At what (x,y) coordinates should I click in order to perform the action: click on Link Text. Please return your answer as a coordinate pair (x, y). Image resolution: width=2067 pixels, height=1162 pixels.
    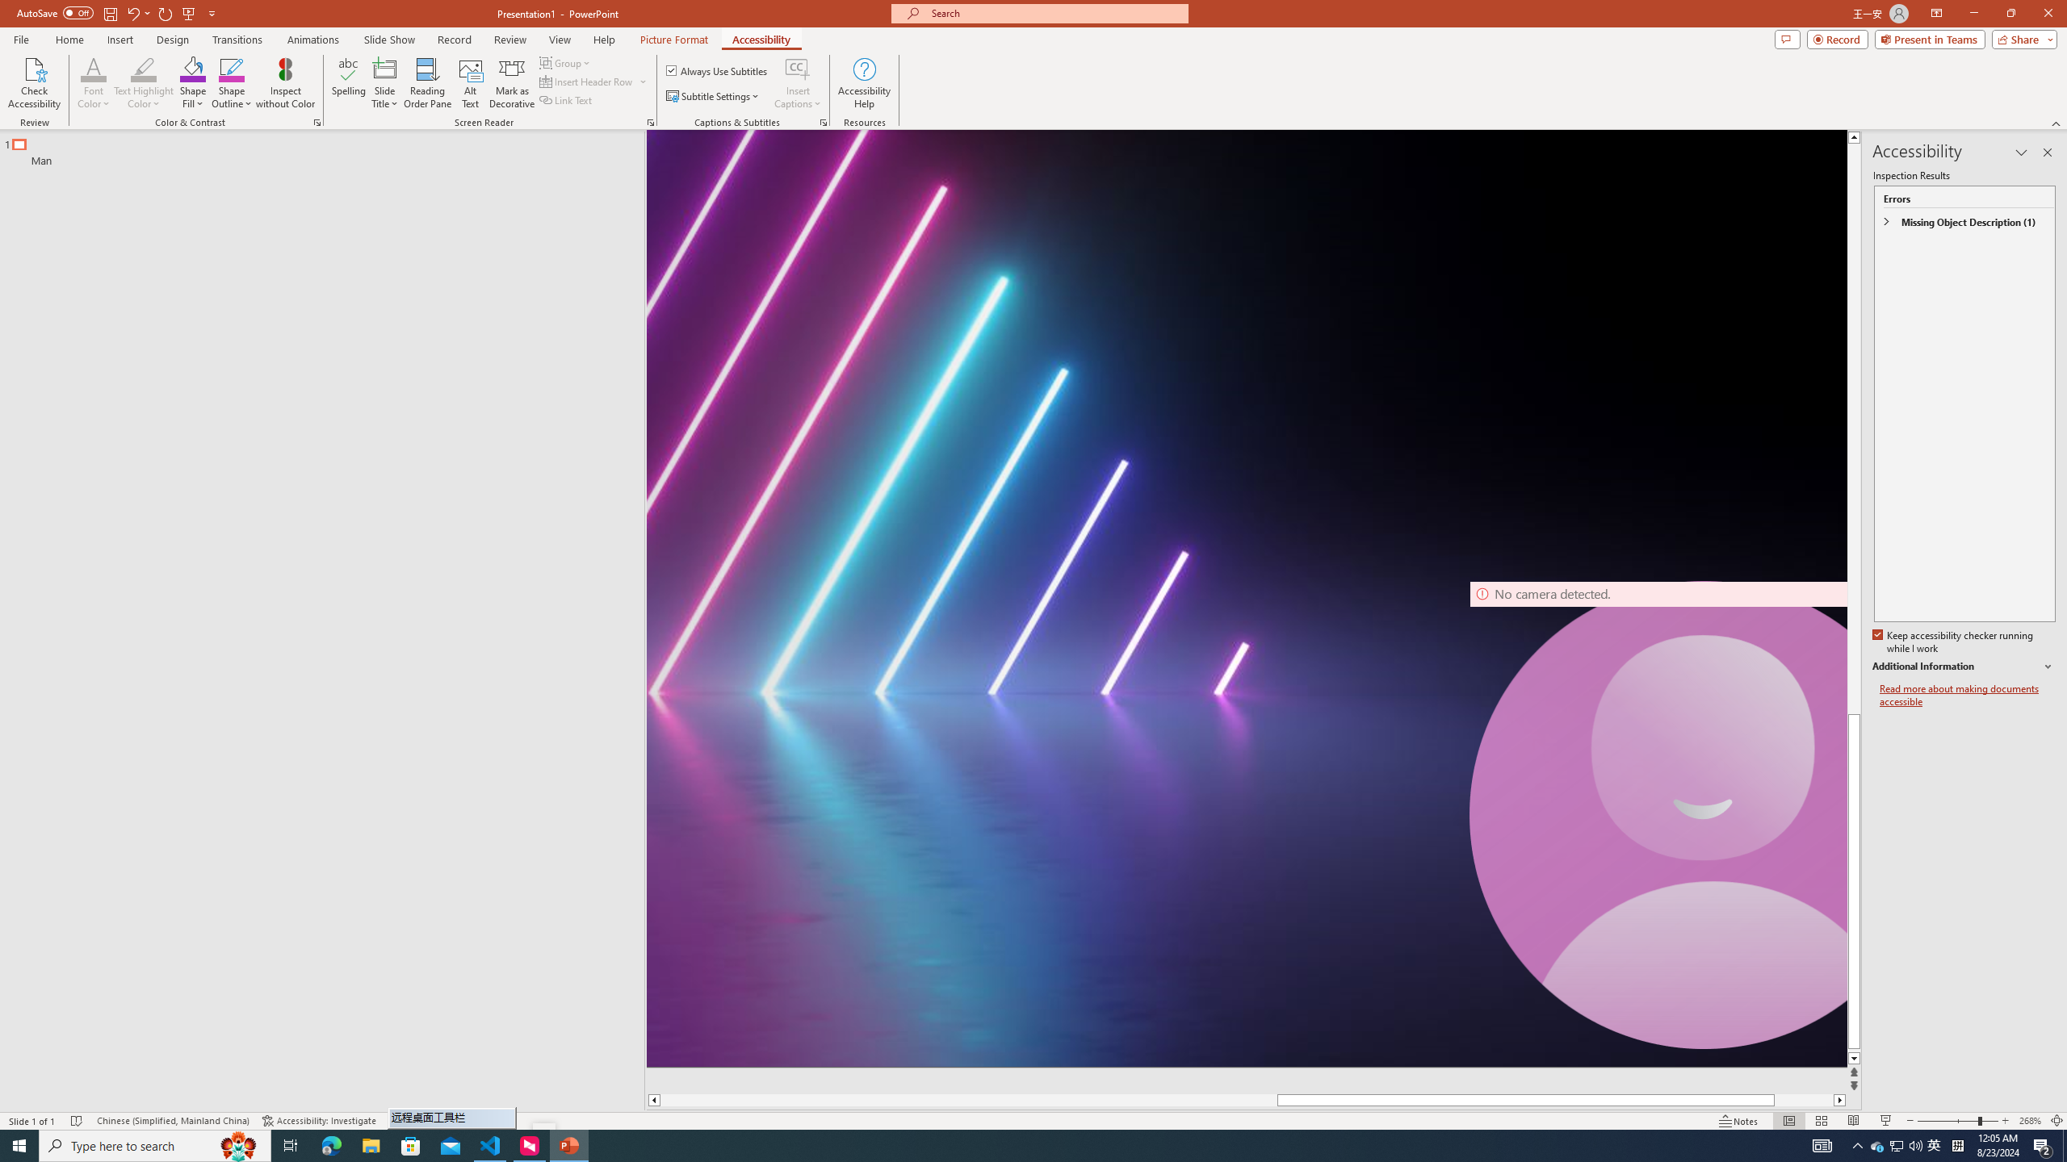
    Looking at the image, I should click on (567, 100).